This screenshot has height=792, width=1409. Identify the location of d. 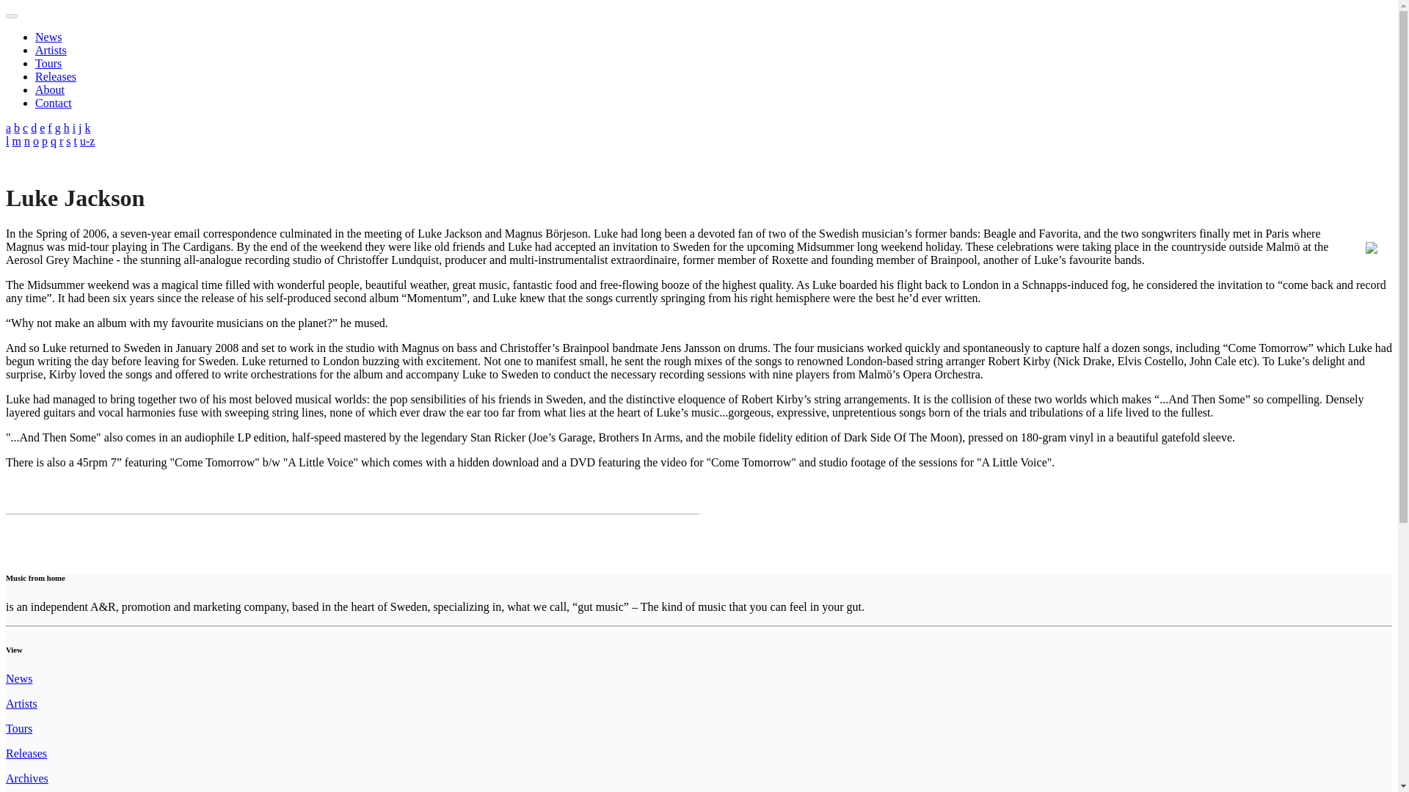
(34, 128).